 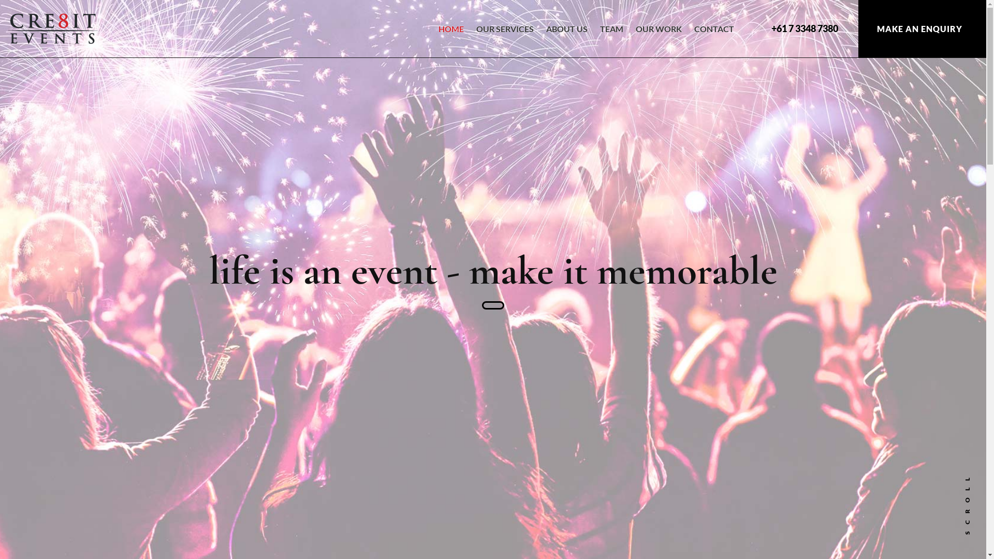 I want to click on OUR WORK, so click(x=659, y=37).